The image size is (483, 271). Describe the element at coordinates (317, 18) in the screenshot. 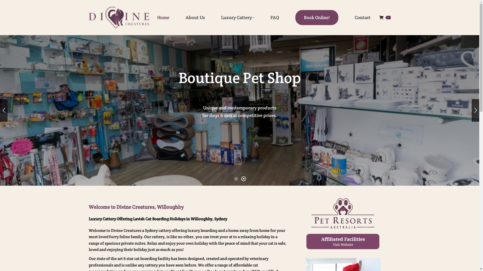

I see `Book Online!` at that location.